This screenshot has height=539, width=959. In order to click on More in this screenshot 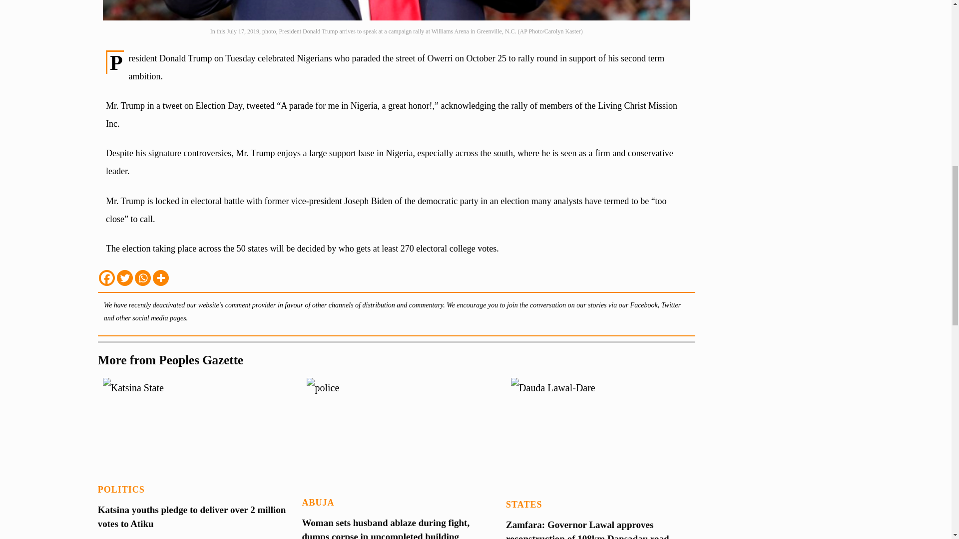, I will do `click(160, 278)`.